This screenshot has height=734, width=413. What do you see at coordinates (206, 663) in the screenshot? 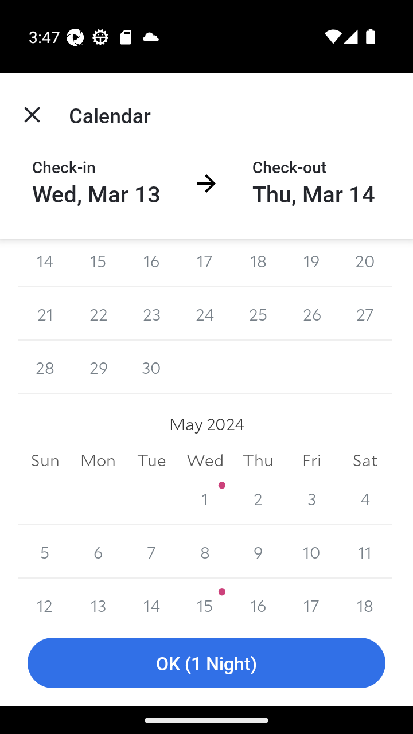
I see `OK (1 Night)` at bounding box center [206, 663].